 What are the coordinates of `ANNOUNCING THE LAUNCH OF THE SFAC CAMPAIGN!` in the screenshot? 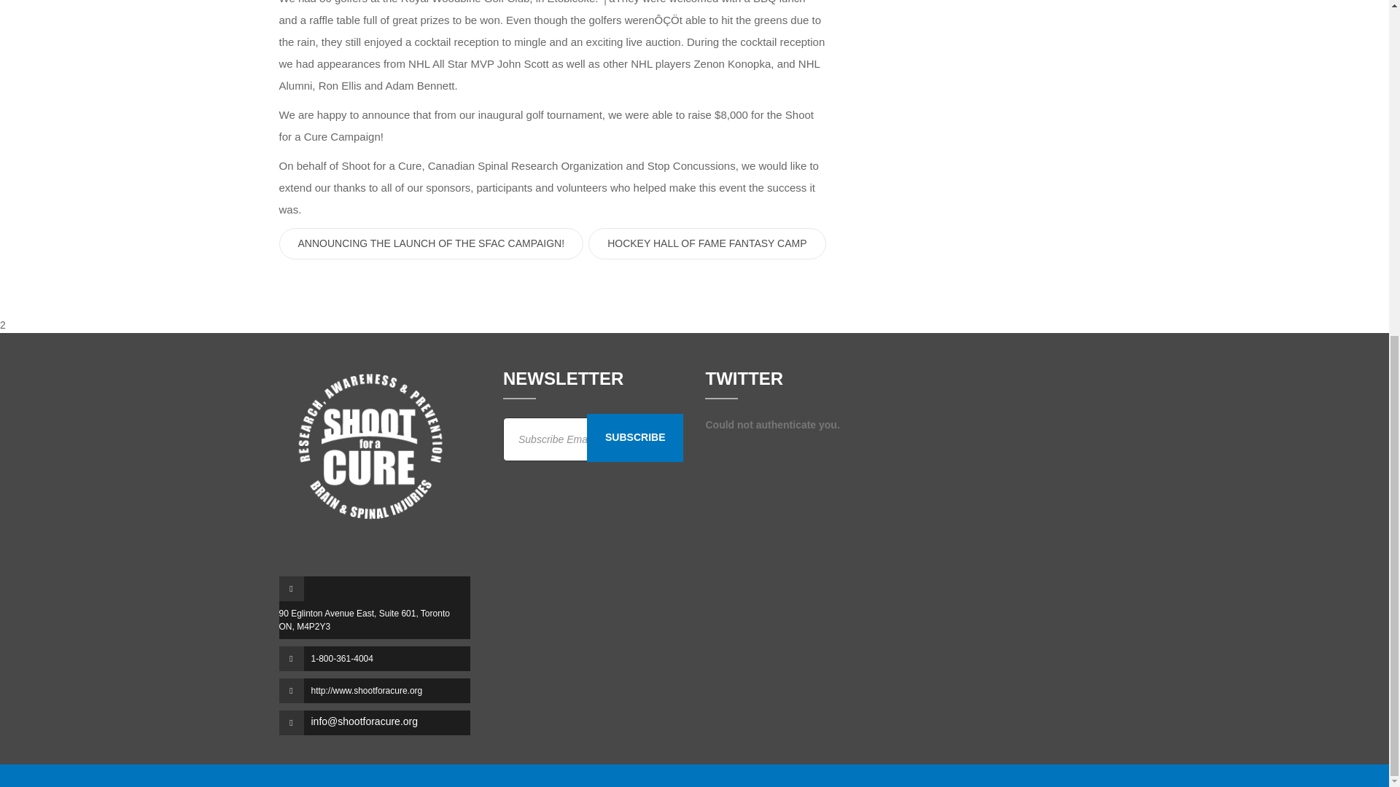 It's located at (431, 243).